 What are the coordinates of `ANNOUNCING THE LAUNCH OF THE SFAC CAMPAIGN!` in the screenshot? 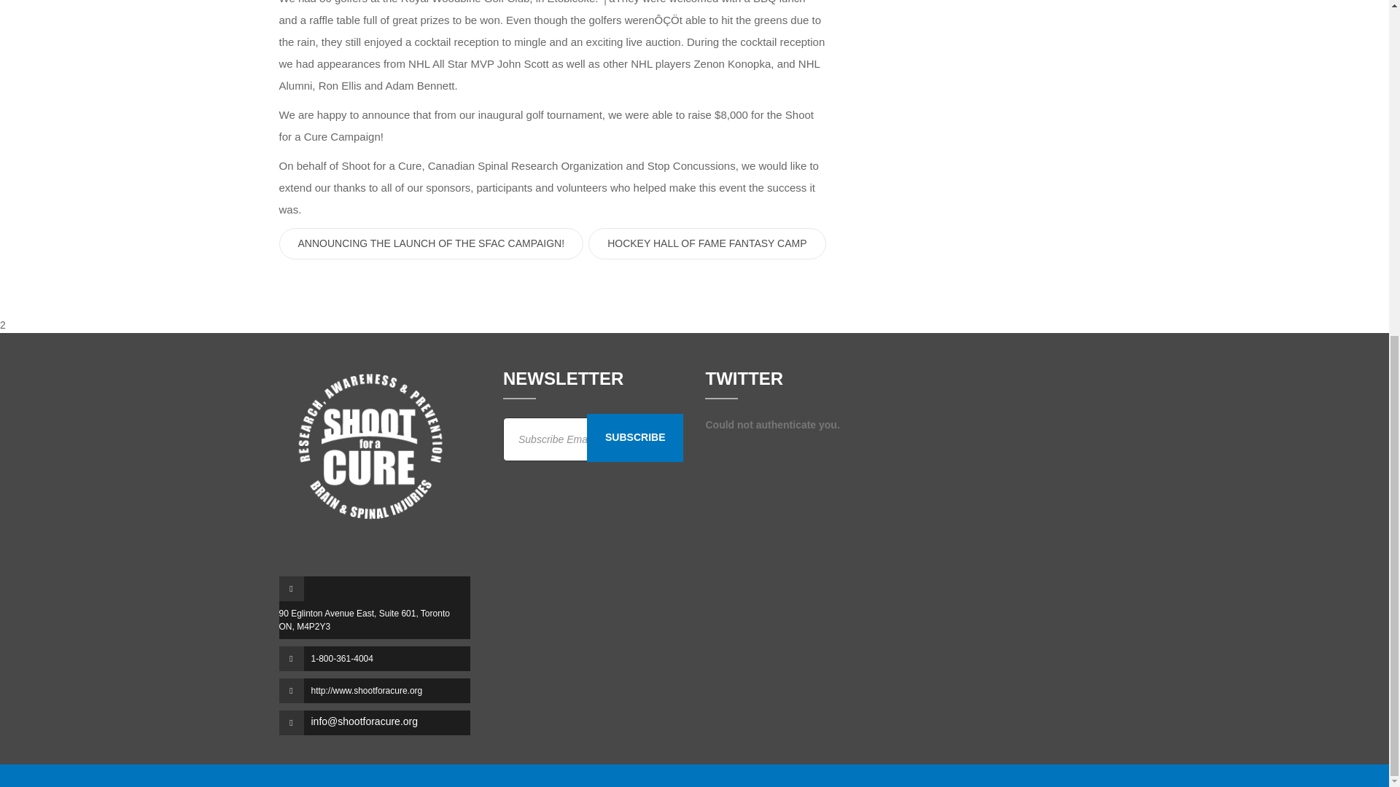 It's located at (431, 243).